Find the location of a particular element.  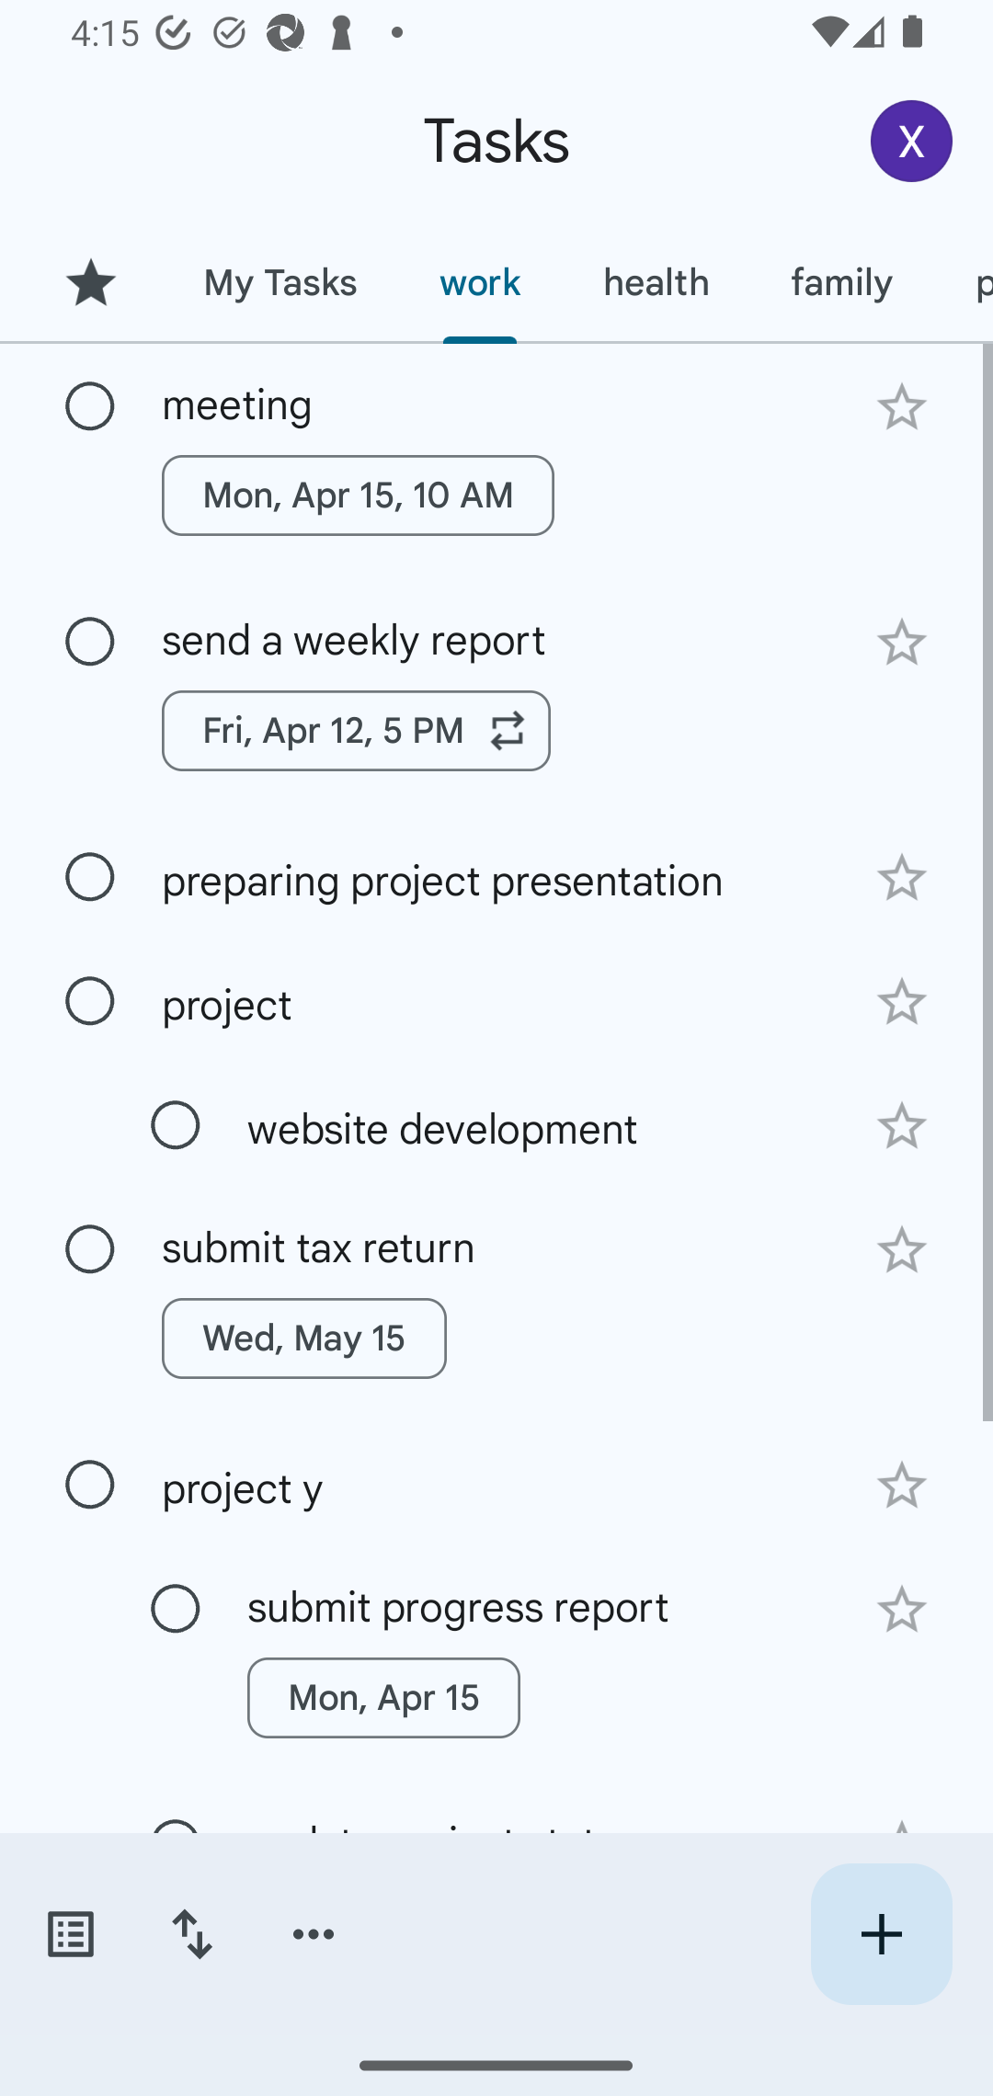

Mark as complete is located at coordinates (176, 1126).